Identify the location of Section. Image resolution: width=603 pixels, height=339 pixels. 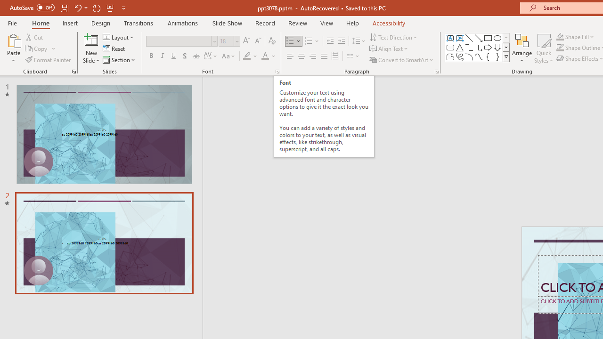
(120, 59).